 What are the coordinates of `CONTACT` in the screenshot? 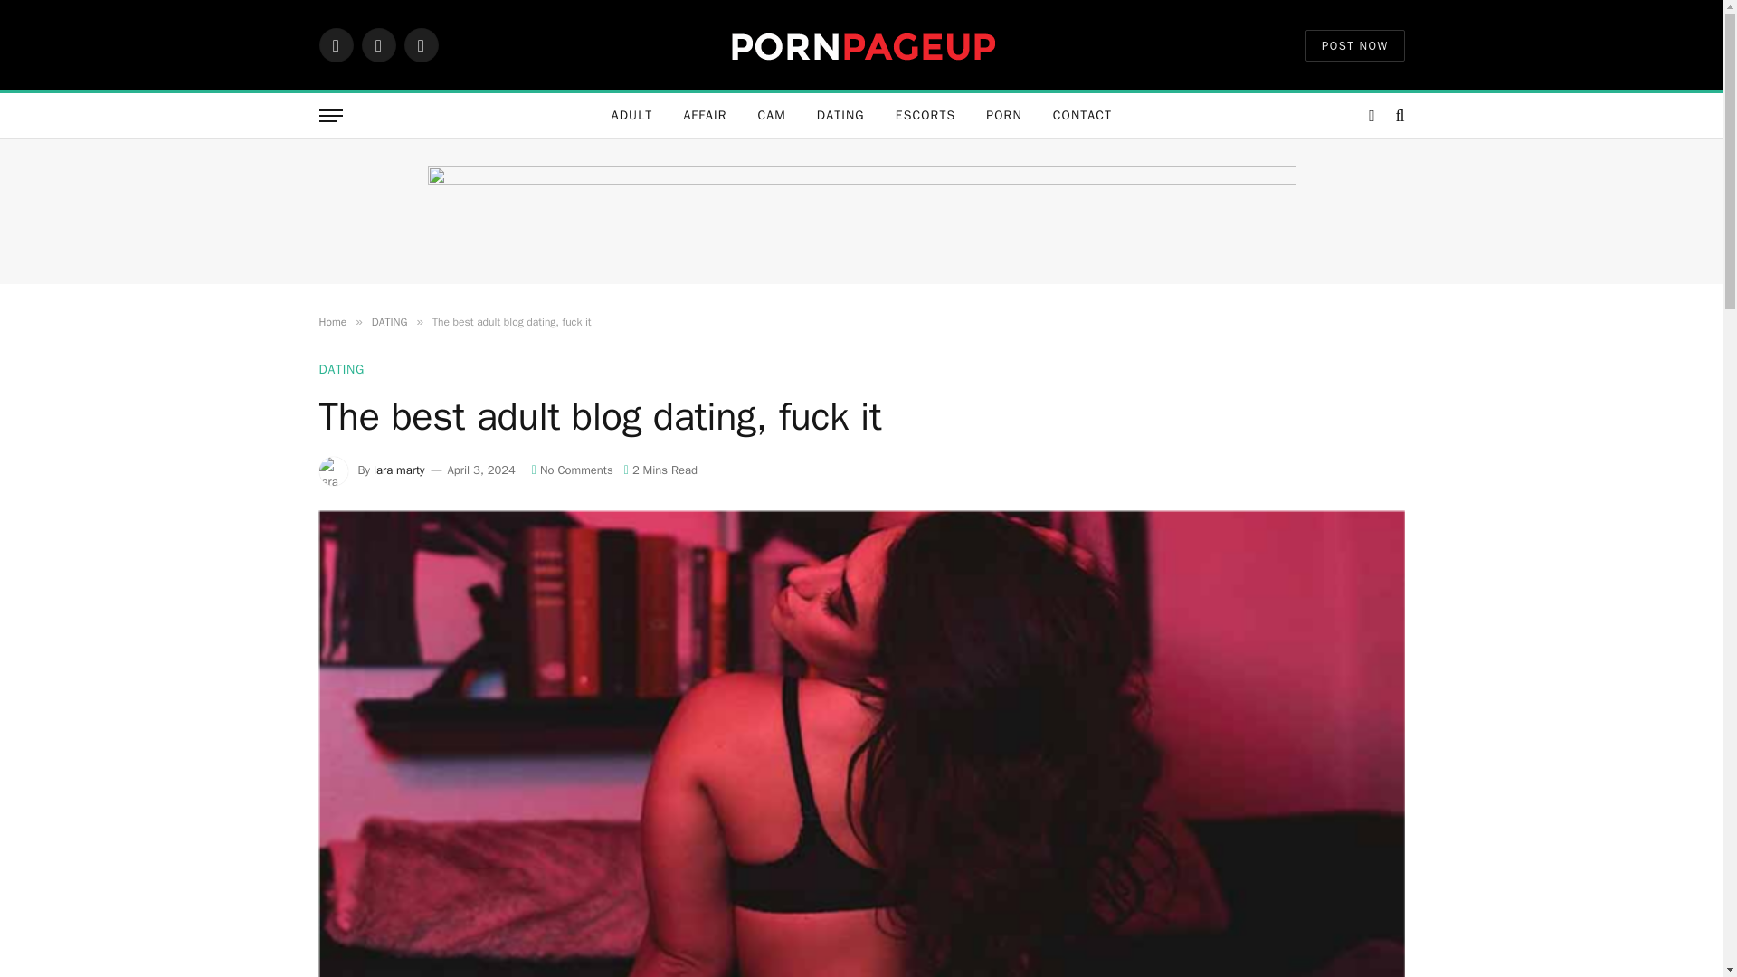 It's located at (1082, 116).